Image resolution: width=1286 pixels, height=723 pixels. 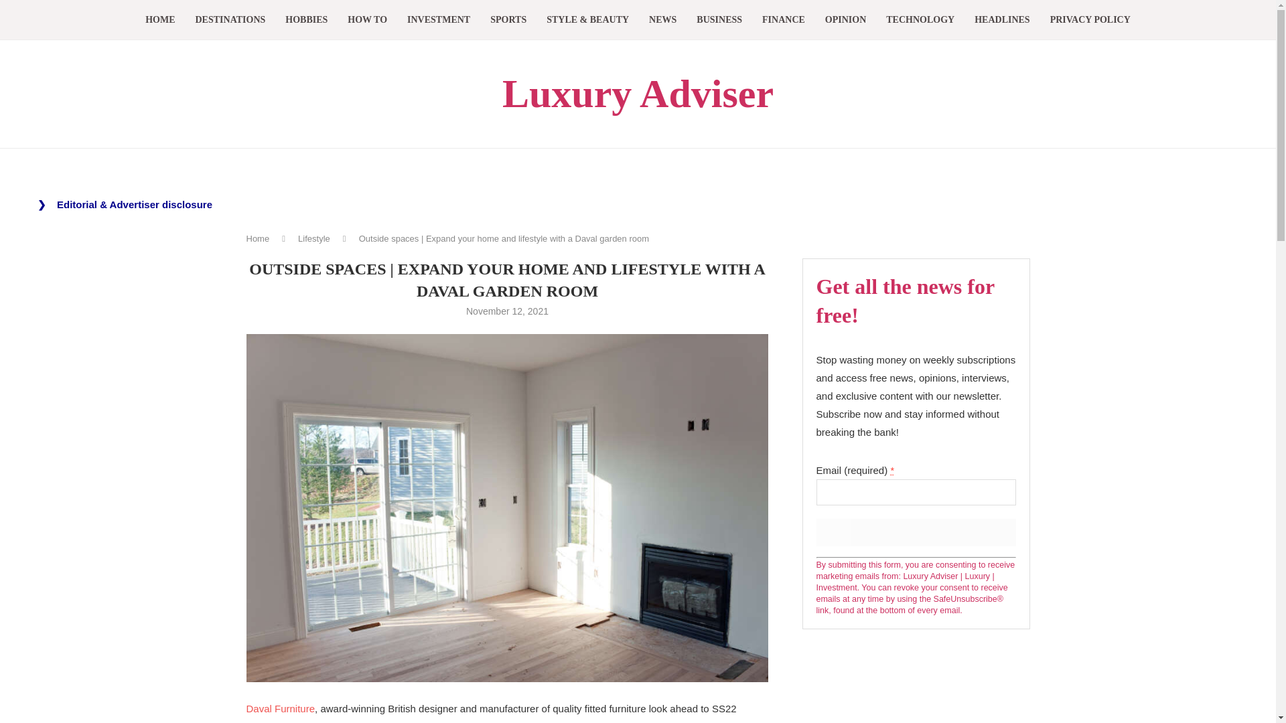 I want to click on HOBBIES, so click(x=307, y=20).